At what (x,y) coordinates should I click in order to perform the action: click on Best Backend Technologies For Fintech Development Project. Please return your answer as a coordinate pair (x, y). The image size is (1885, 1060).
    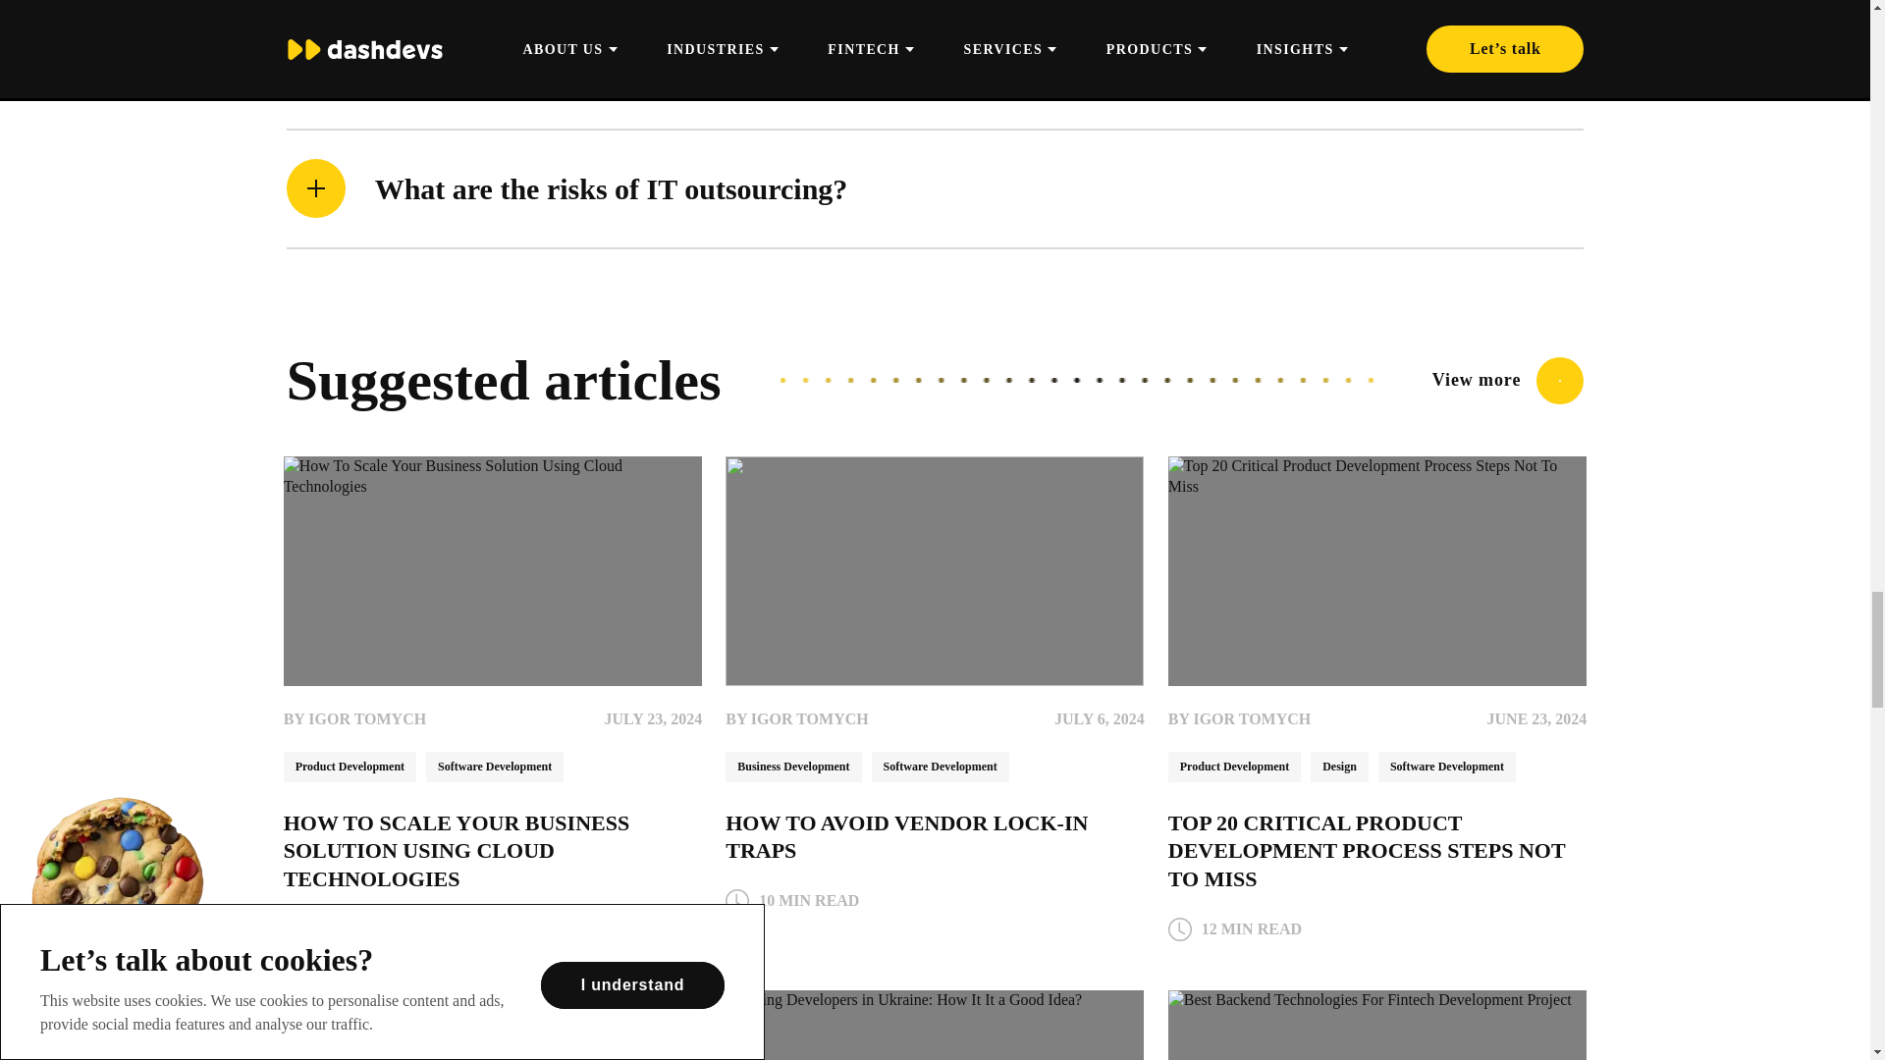
    Looking at the image, I should click on (1377, 1025).